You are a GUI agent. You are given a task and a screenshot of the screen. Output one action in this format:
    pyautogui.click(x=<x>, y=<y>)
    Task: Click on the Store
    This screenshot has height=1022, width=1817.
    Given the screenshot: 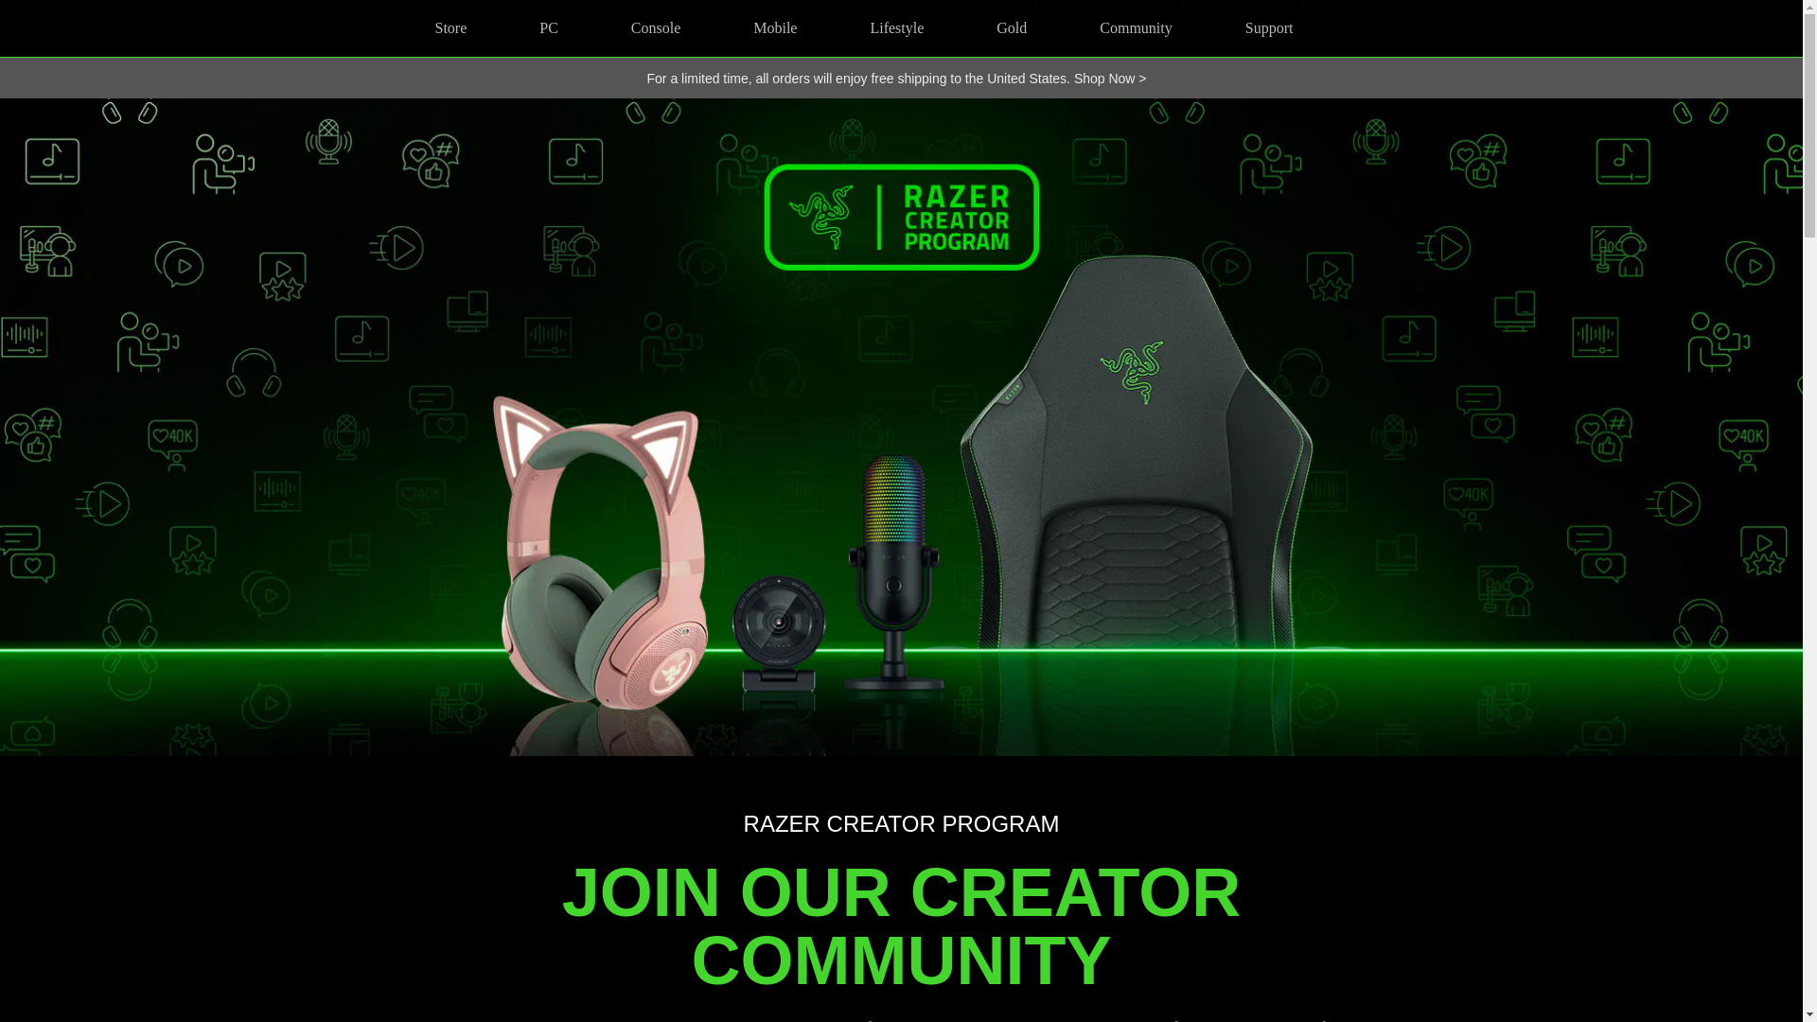 What is the action you would take?
    pyautogui.click(x=450, y=28)
    